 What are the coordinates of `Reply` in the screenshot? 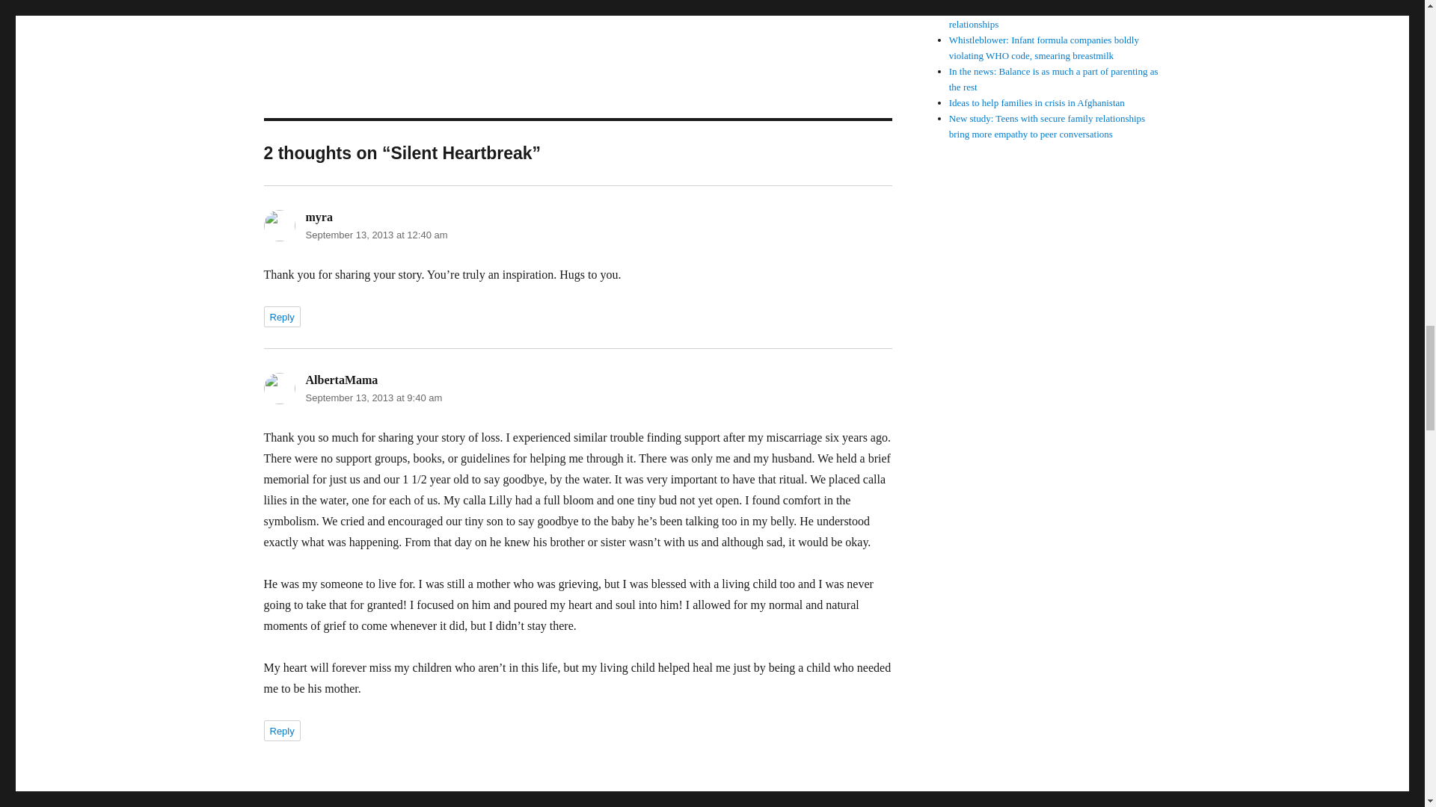 It's located at (281, 317).